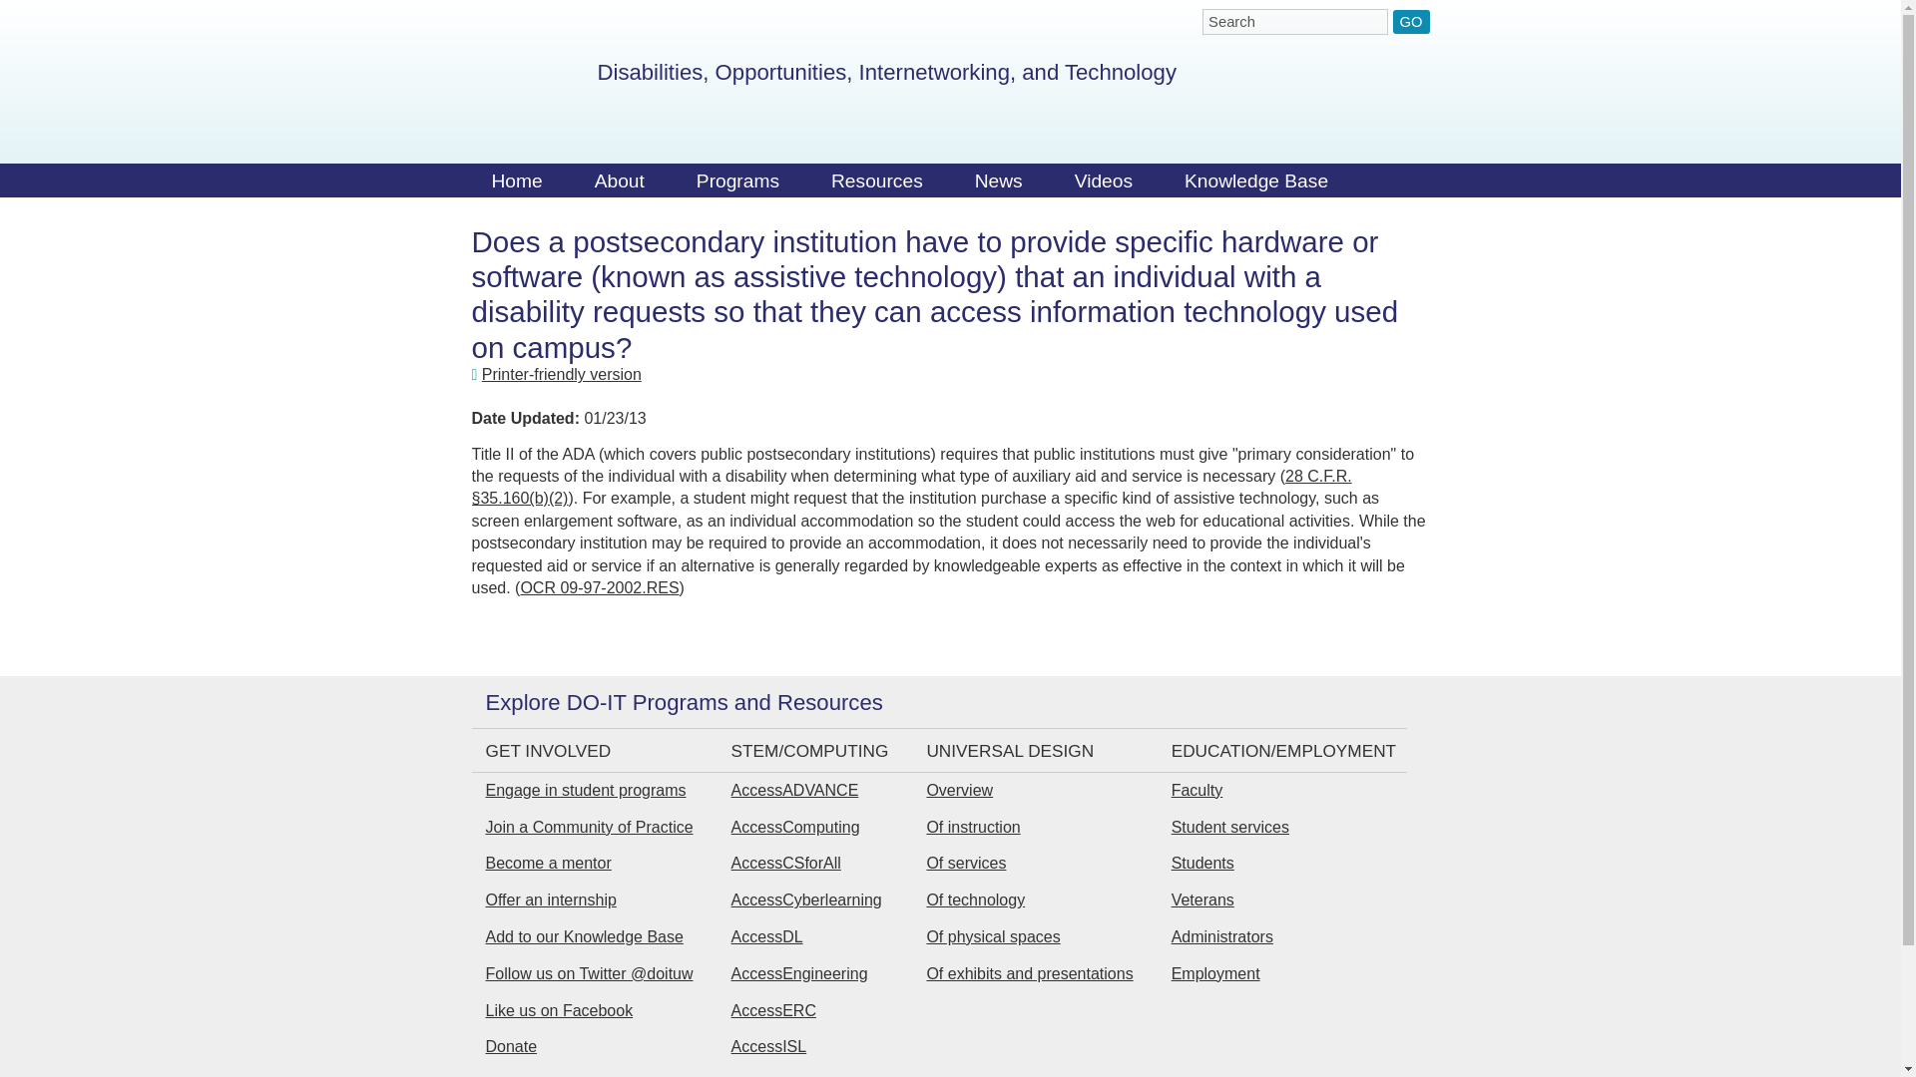  What do you see at coordinates (766, 936) in the screenshot?
I see `AccessDL` at bounding box center [766, 936].